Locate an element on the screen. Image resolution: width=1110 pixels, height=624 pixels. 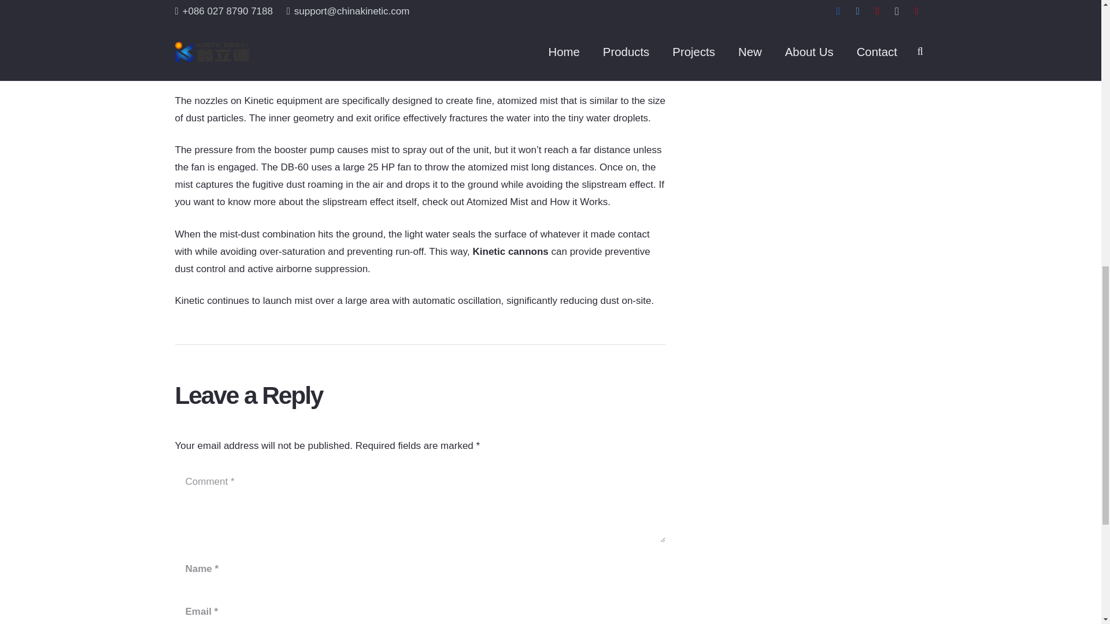
Back to top is located at coordinates (1078, 26).